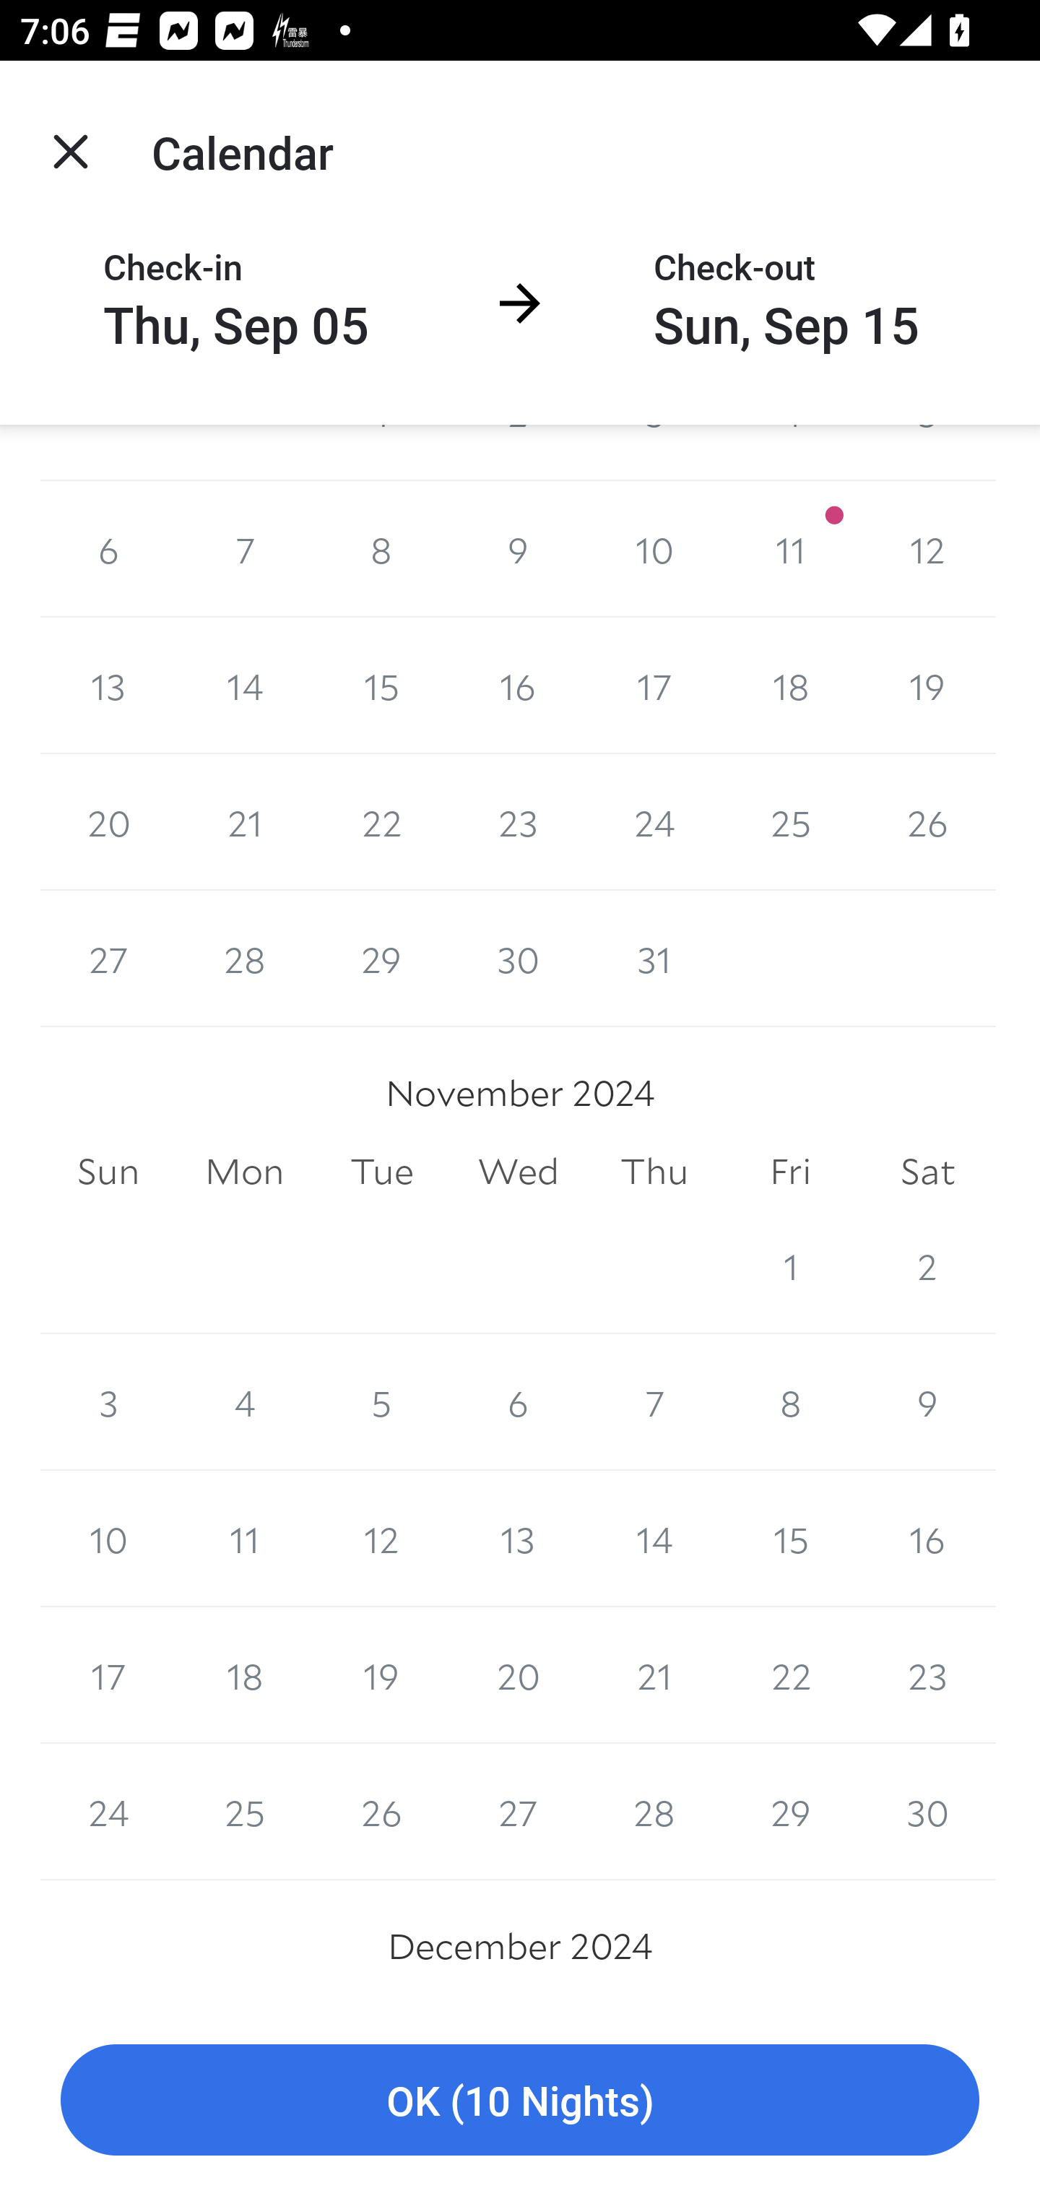 The height and width of the screenshot is (2196, 1040). Describe the element at coordinates (244, 1171) in the screenshot. I see `Mon` at that location.